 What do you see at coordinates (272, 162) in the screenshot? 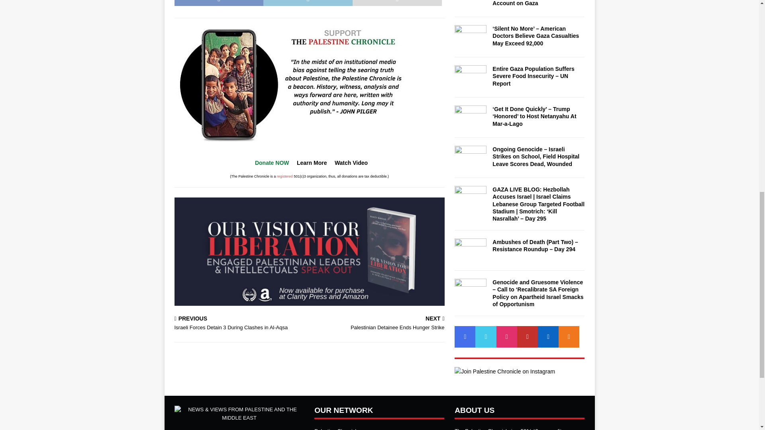
I see `registered` at bounding box center [272, 162].